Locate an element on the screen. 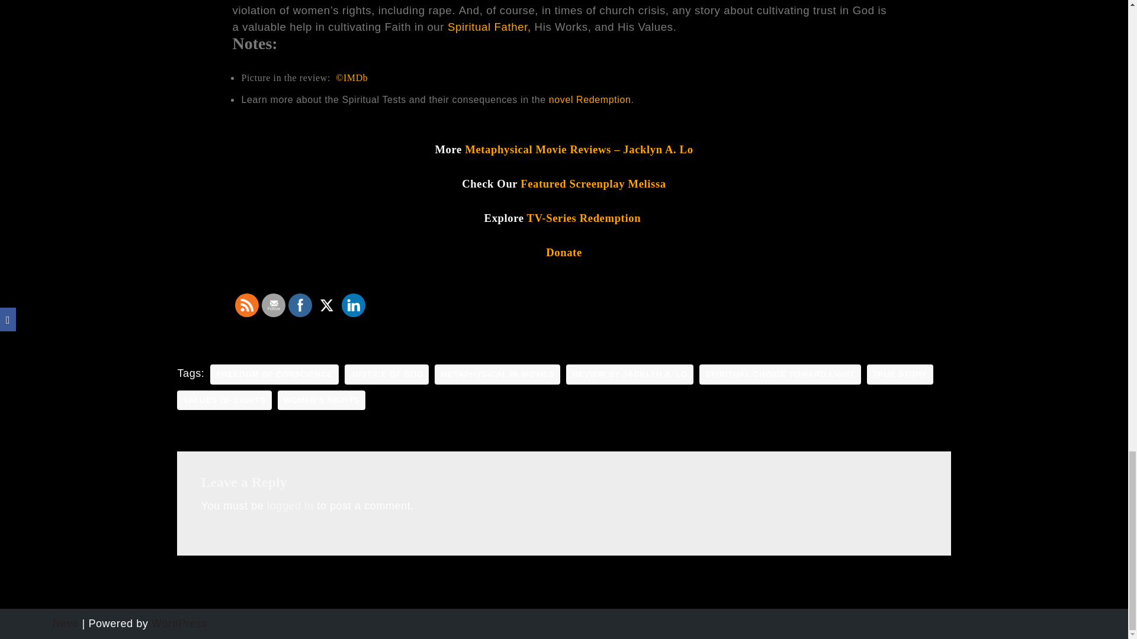 The width and height of the screenshot is (1137, 639). Facebook is located at coordinates (300, 305).